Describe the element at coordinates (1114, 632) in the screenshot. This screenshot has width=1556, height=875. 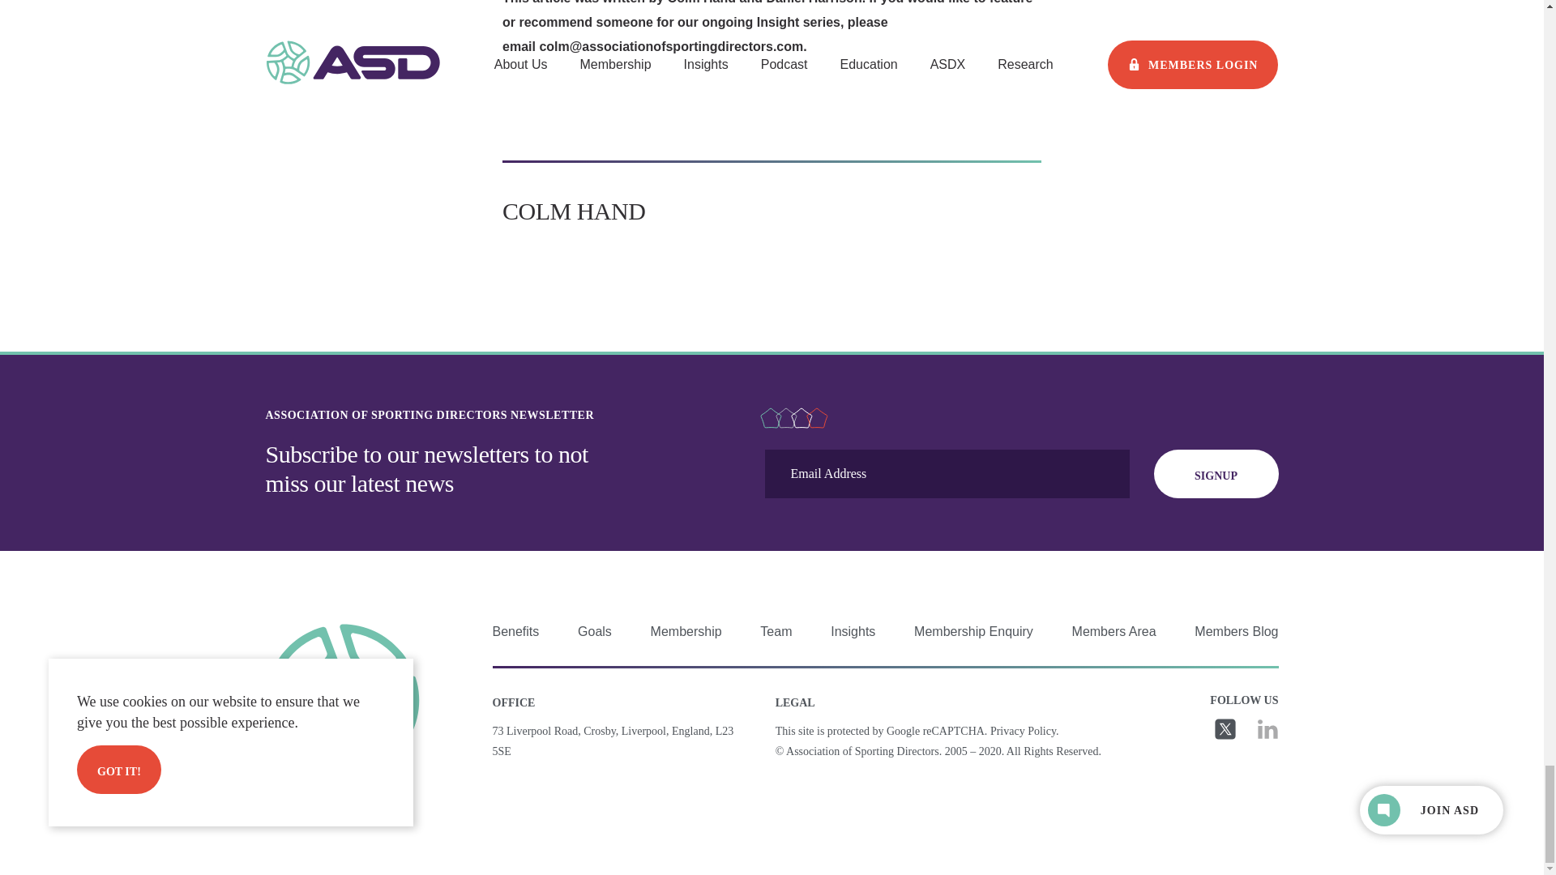
I see `Members Area` at that location.